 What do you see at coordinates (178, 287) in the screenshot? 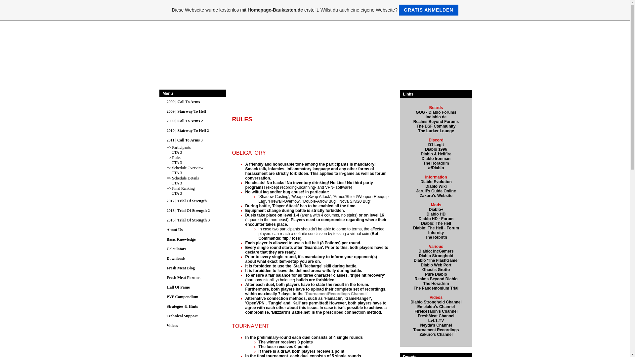
I see `Hall Of Fame` at bounding box center [178, 287].